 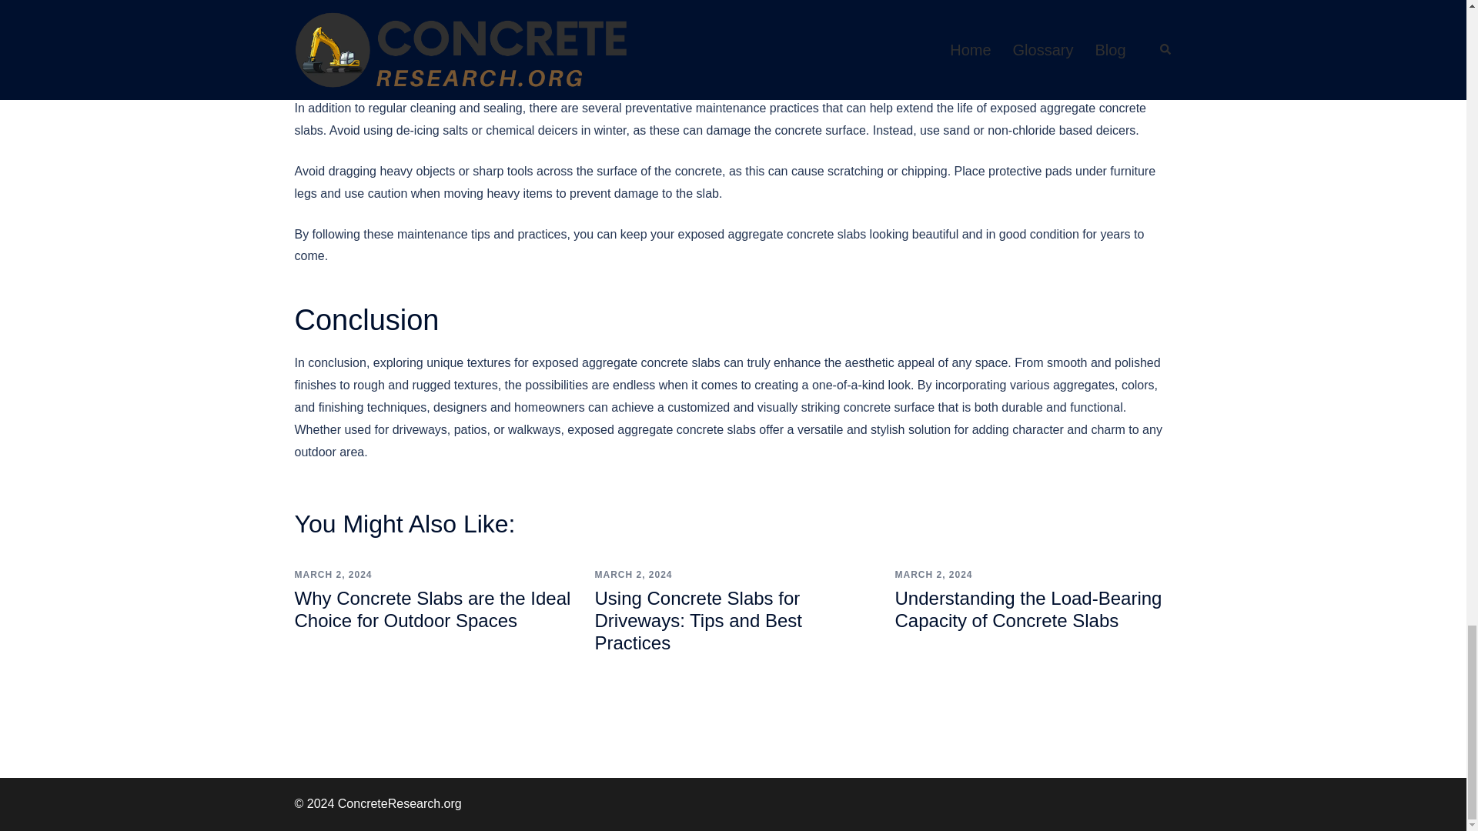 What do you see at coordinates (697, 620) in the screenshot?
I see `Using Concrete Slabs for Driveways: Tips and Best Practices` at bounding box center [697, 620].